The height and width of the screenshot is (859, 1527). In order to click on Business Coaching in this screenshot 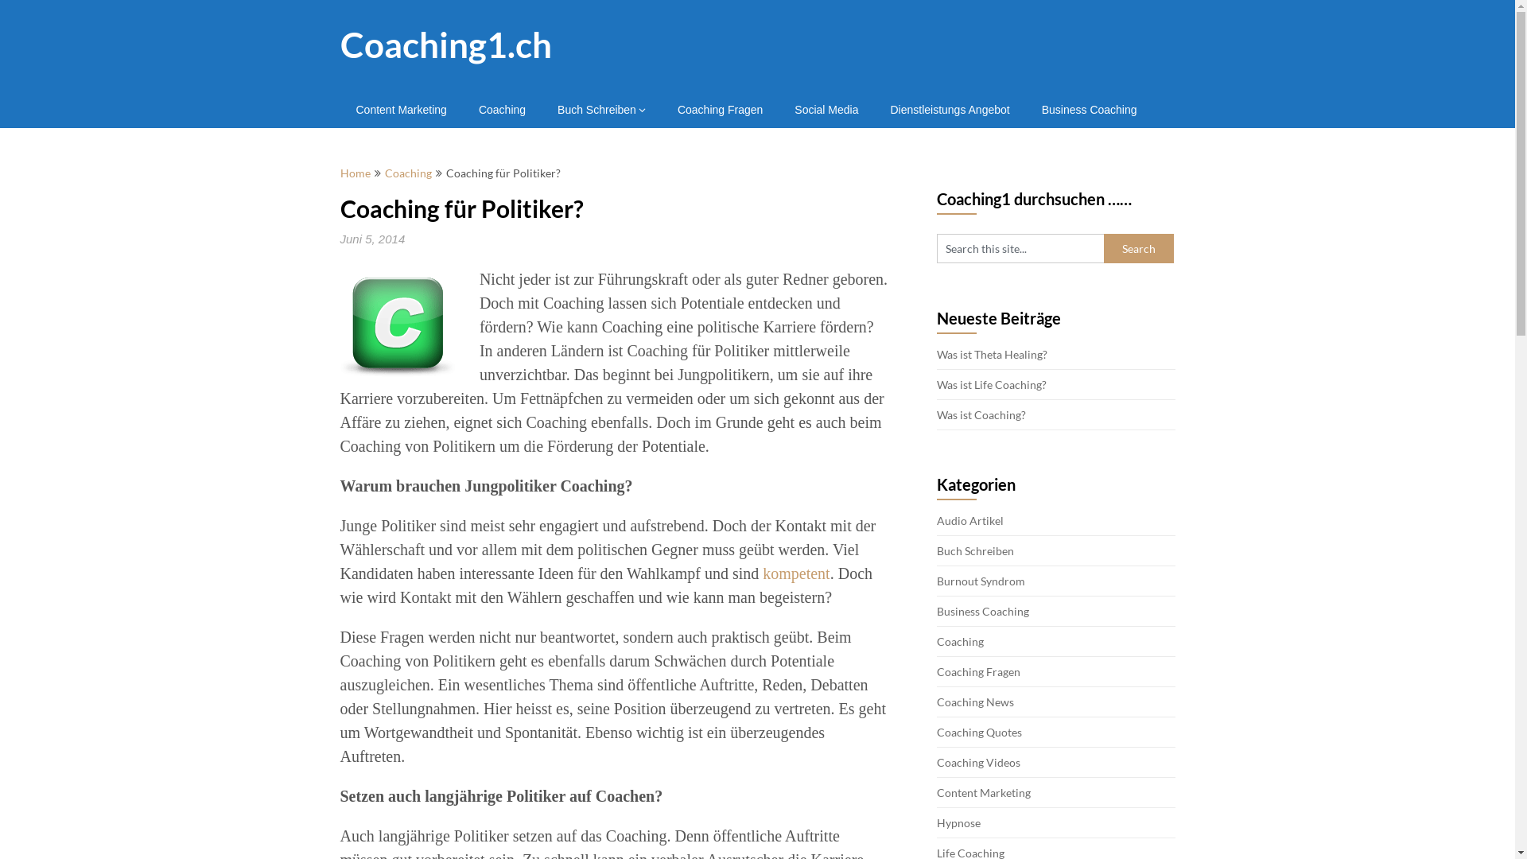, I will do `click(1090, 110)`.